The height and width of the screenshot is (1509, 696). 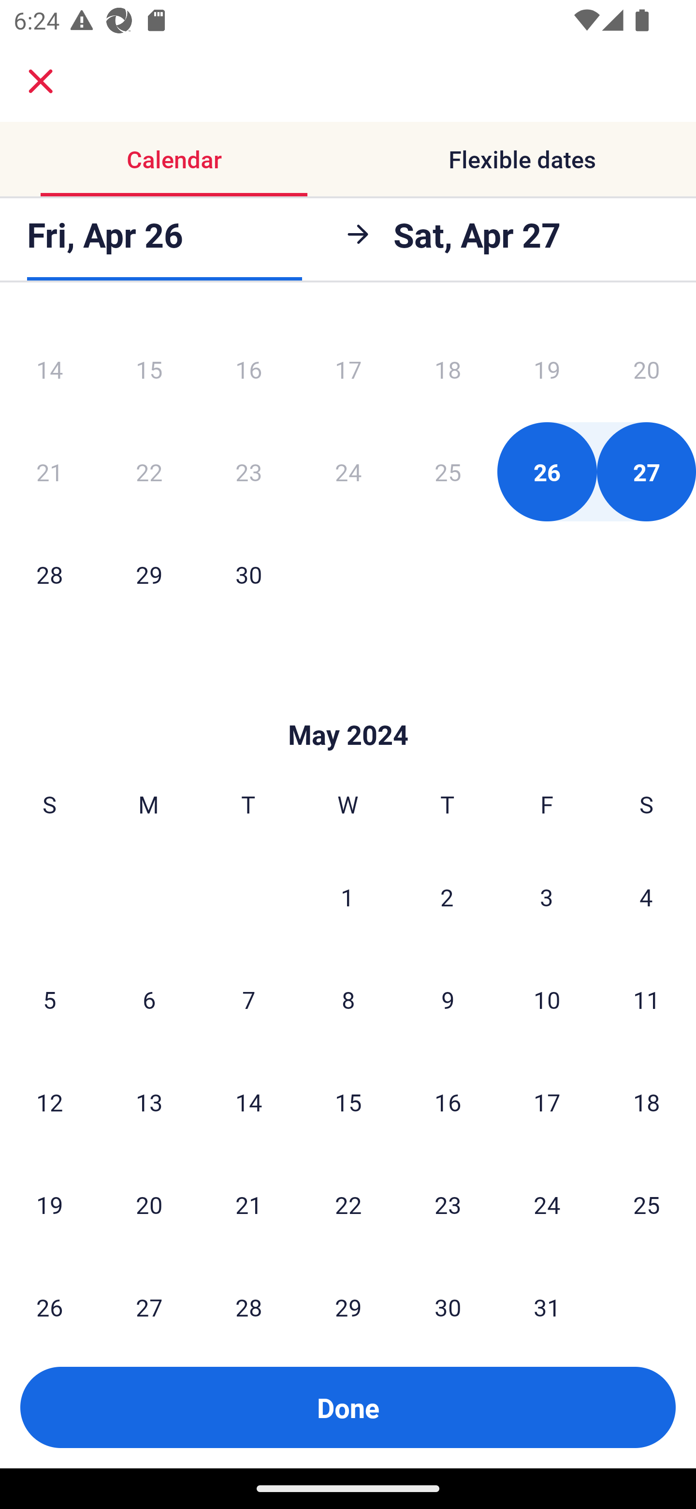 I want to click on 29 Monday, April 29, 2024, so click(x=149, y=574).